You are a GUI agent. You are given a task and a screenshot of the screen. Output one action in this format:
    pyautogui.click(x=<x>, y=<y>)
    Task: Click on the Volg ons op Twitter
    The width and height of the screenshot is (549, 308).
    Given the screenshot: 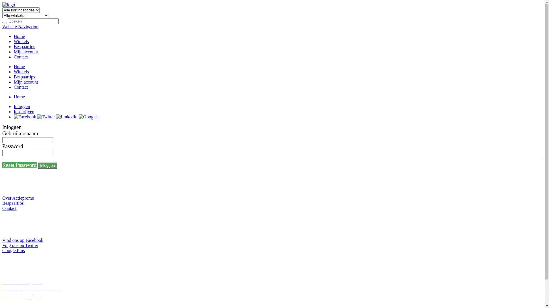 What is the action you would take?
    pyautogui.click(x=20, y=245)
    